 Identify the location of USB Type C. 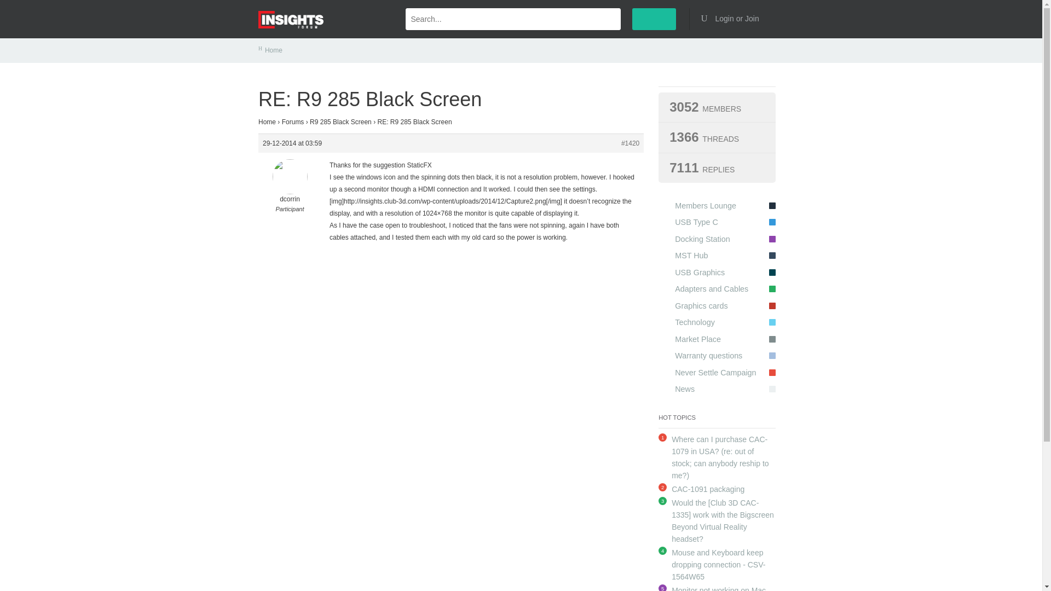
(717, 222).